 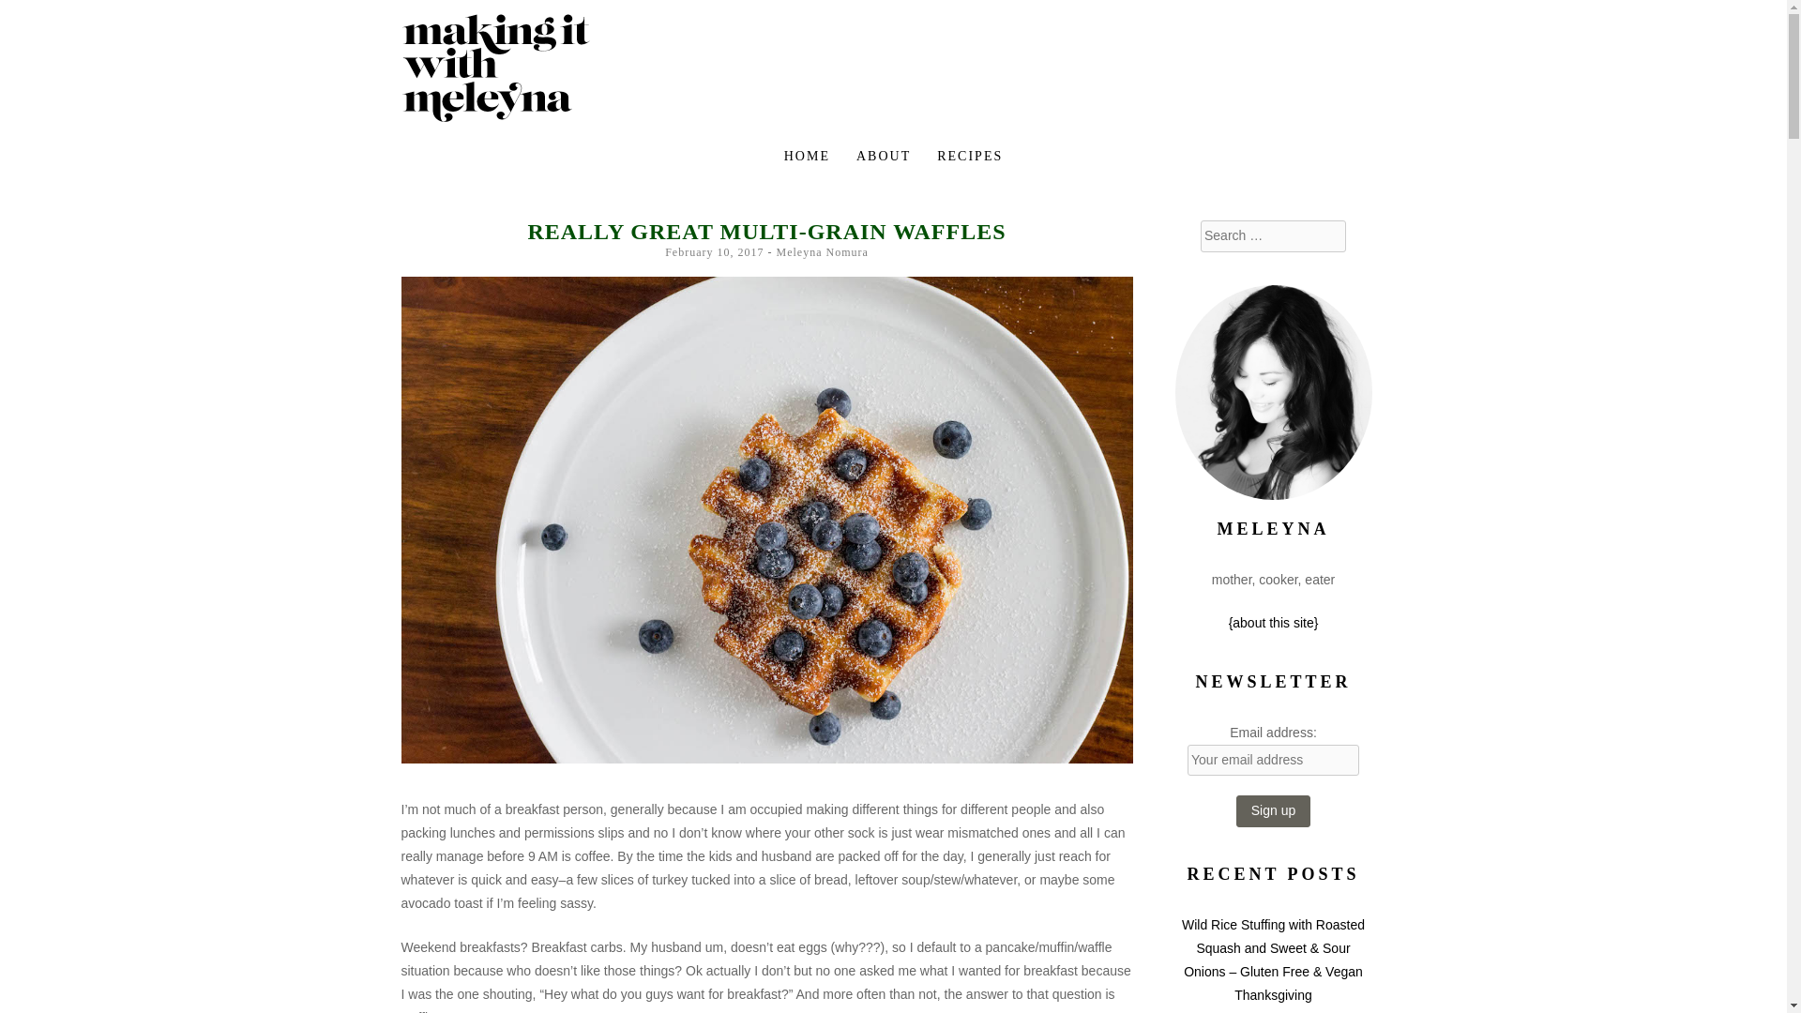 I want to click on MAKING IT WITH MELEYNA, so click(x=718, y=58).